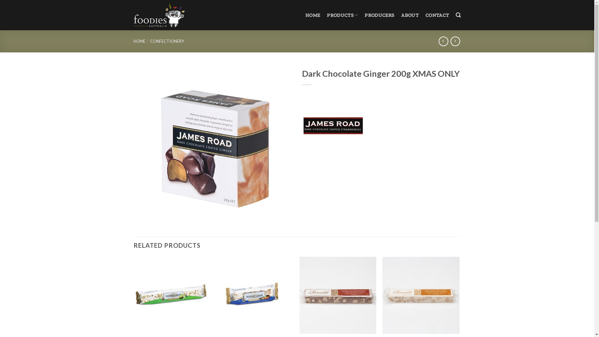 This screenshot has height=337, width=599. Describe the element at coordinates (313, 15) in the screenshot. I see `HOME` at that location.